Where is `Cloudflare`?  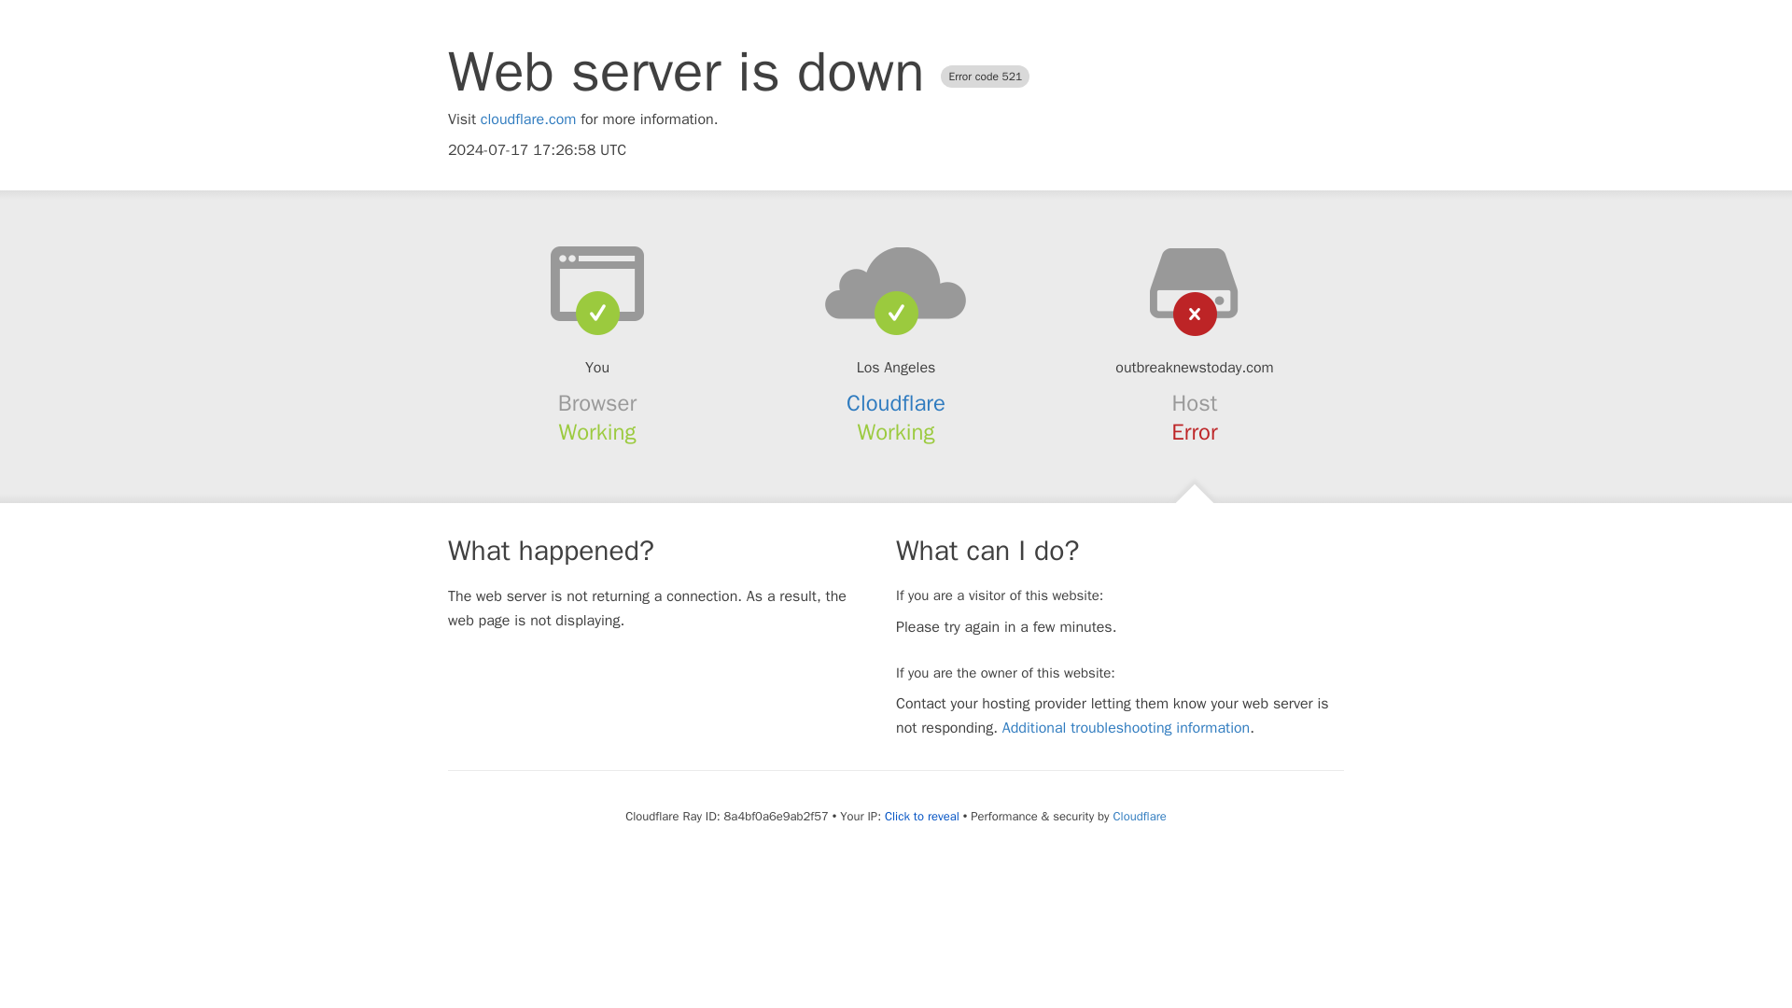
Cloudflare is located at coordinates (1139, 816).